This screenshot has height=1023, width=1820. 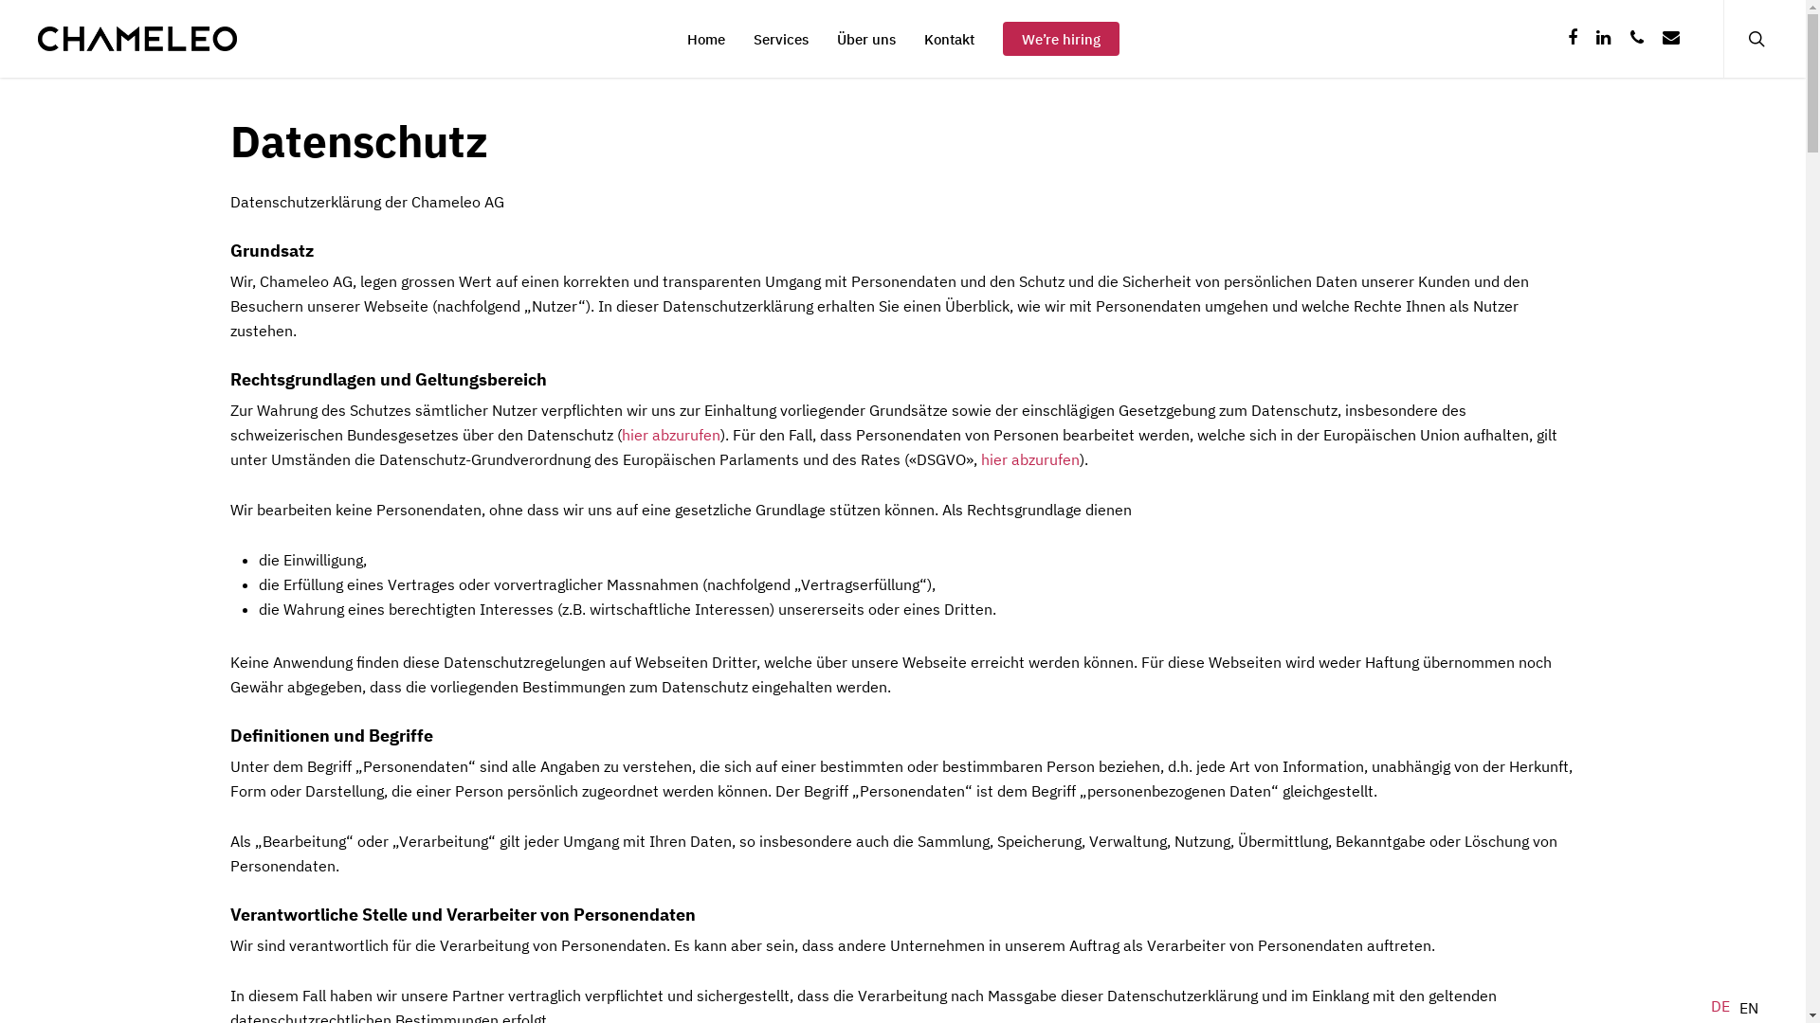 I want to click on Kontakt, so click(x=948, y=40).